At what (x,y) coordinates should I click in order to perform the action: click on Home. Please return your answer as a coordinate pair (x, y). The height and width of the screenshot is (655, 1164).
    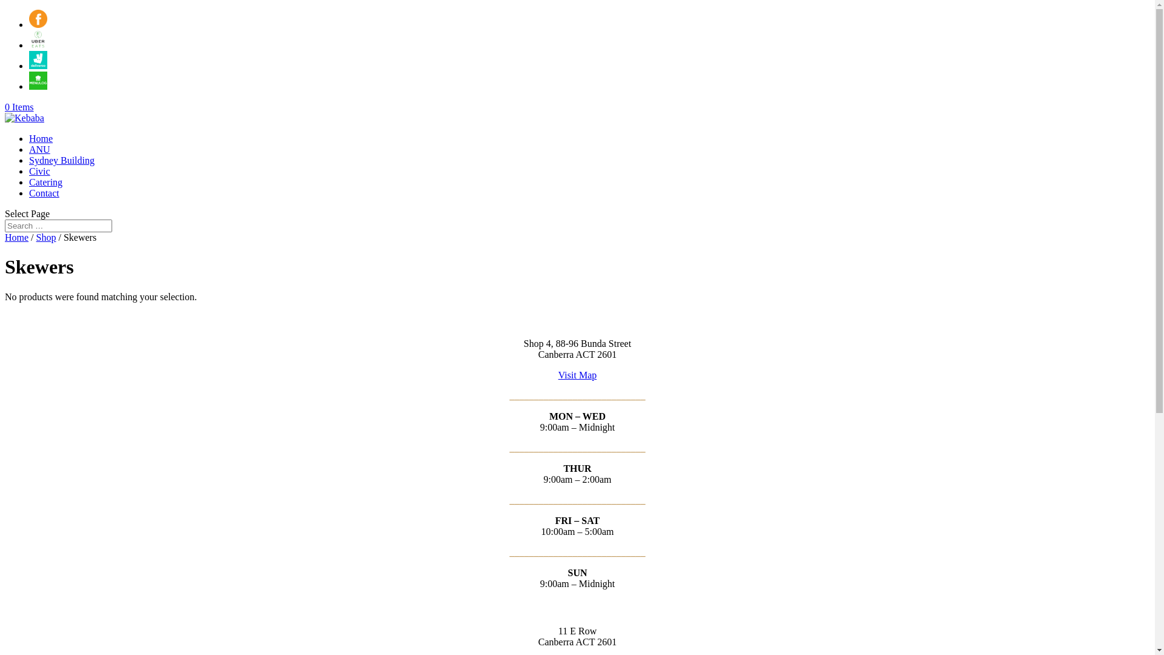
    Looking at the image, I should click on (41, 138).